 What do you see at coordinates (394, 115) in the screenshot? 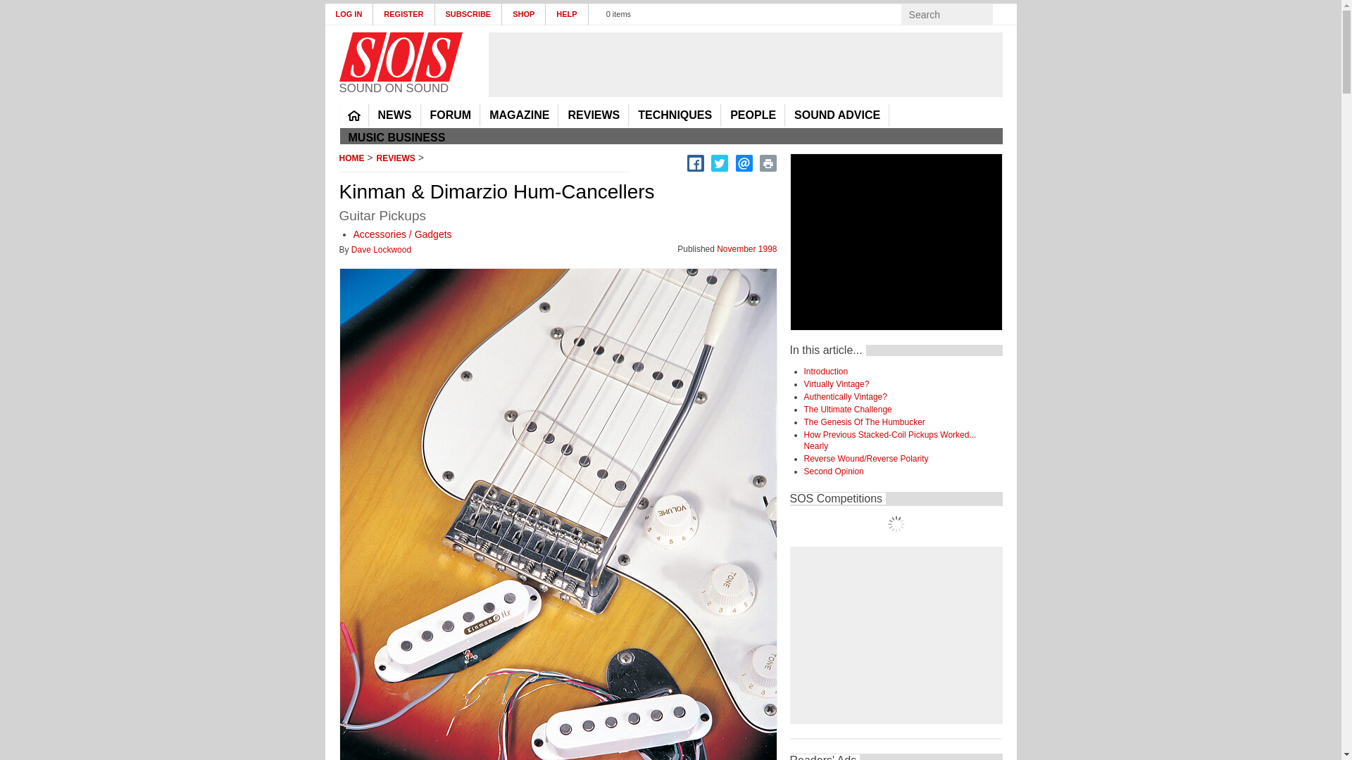
I see `NEWS` at bounding box center [394, 115].